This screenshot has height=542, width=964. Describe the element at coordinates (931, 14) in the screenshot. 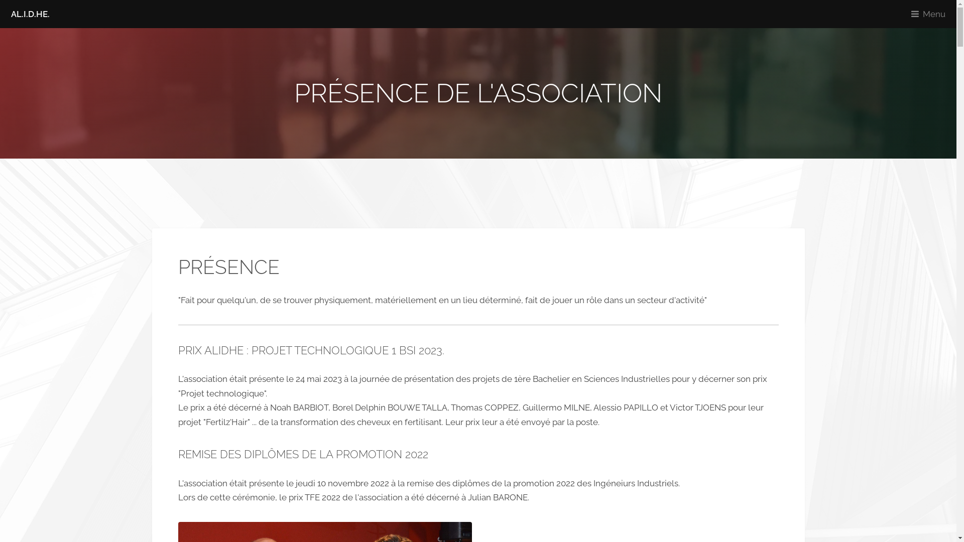

I see `Menu` at that location.